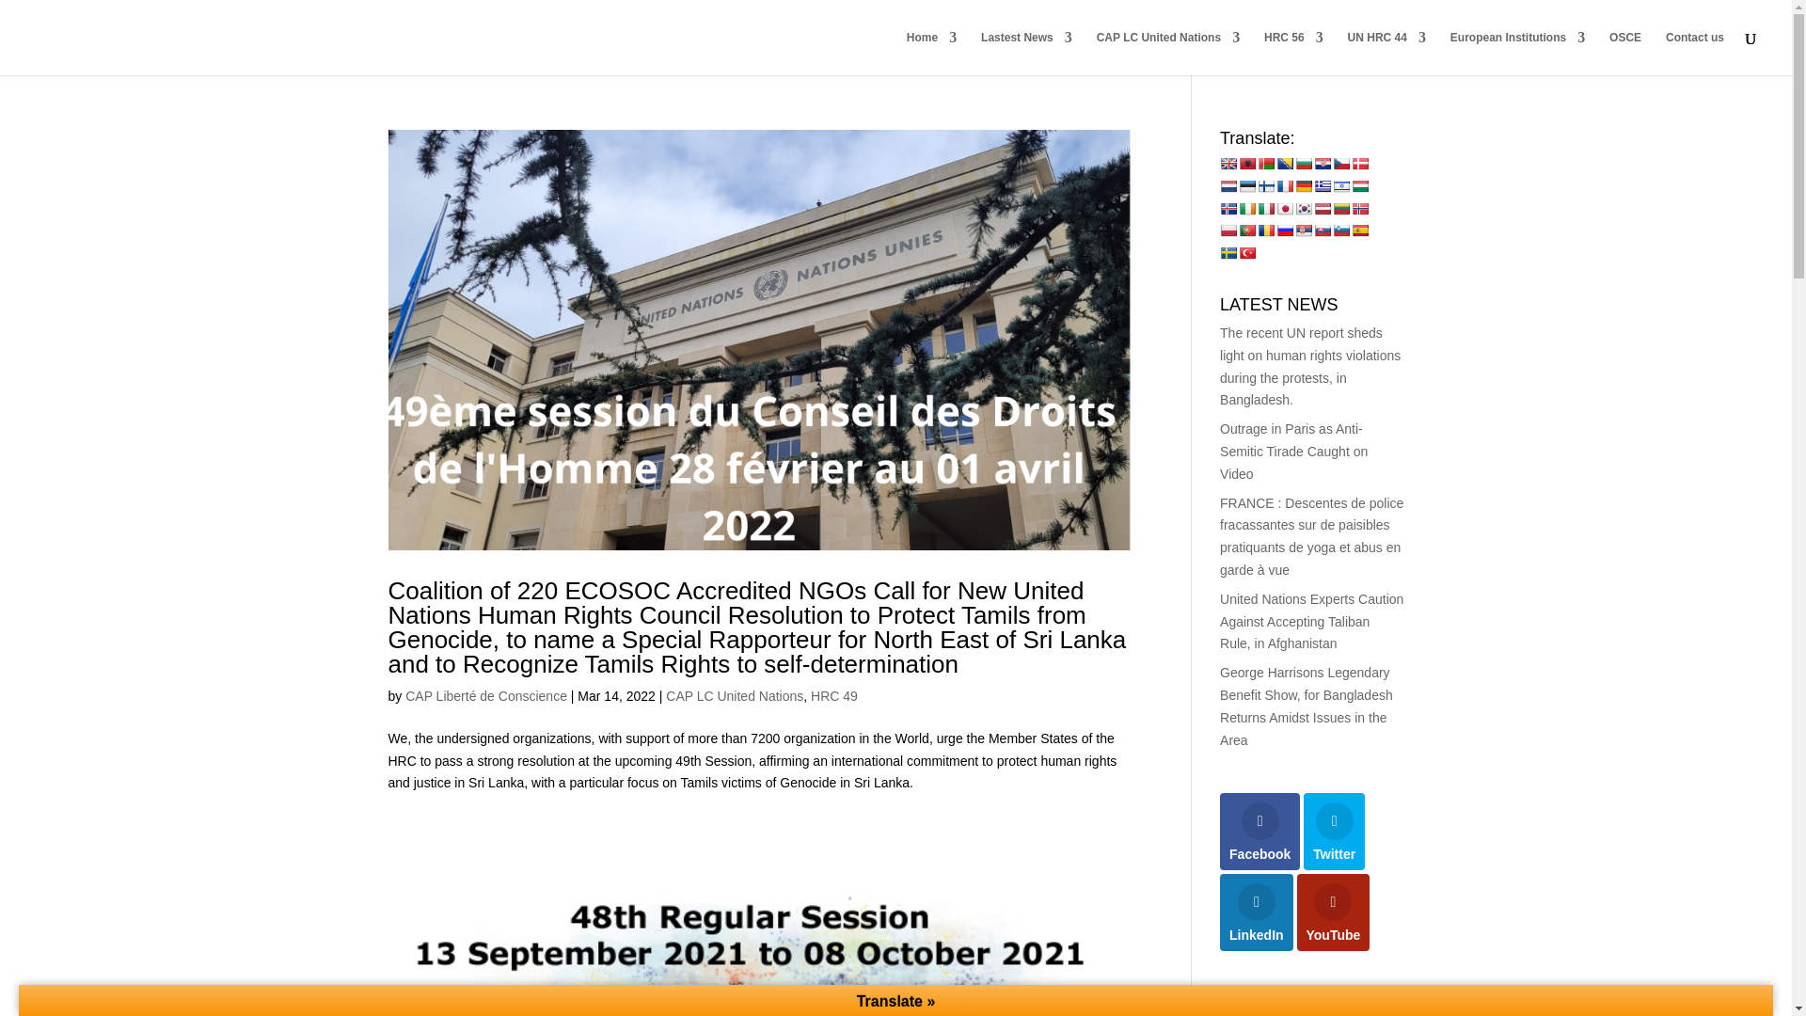 The image size is (1806, 1016). What do you see at coordinates (1228, 186) in the screenshot?
I see `Dutch` at bounding box center [1228, 186].